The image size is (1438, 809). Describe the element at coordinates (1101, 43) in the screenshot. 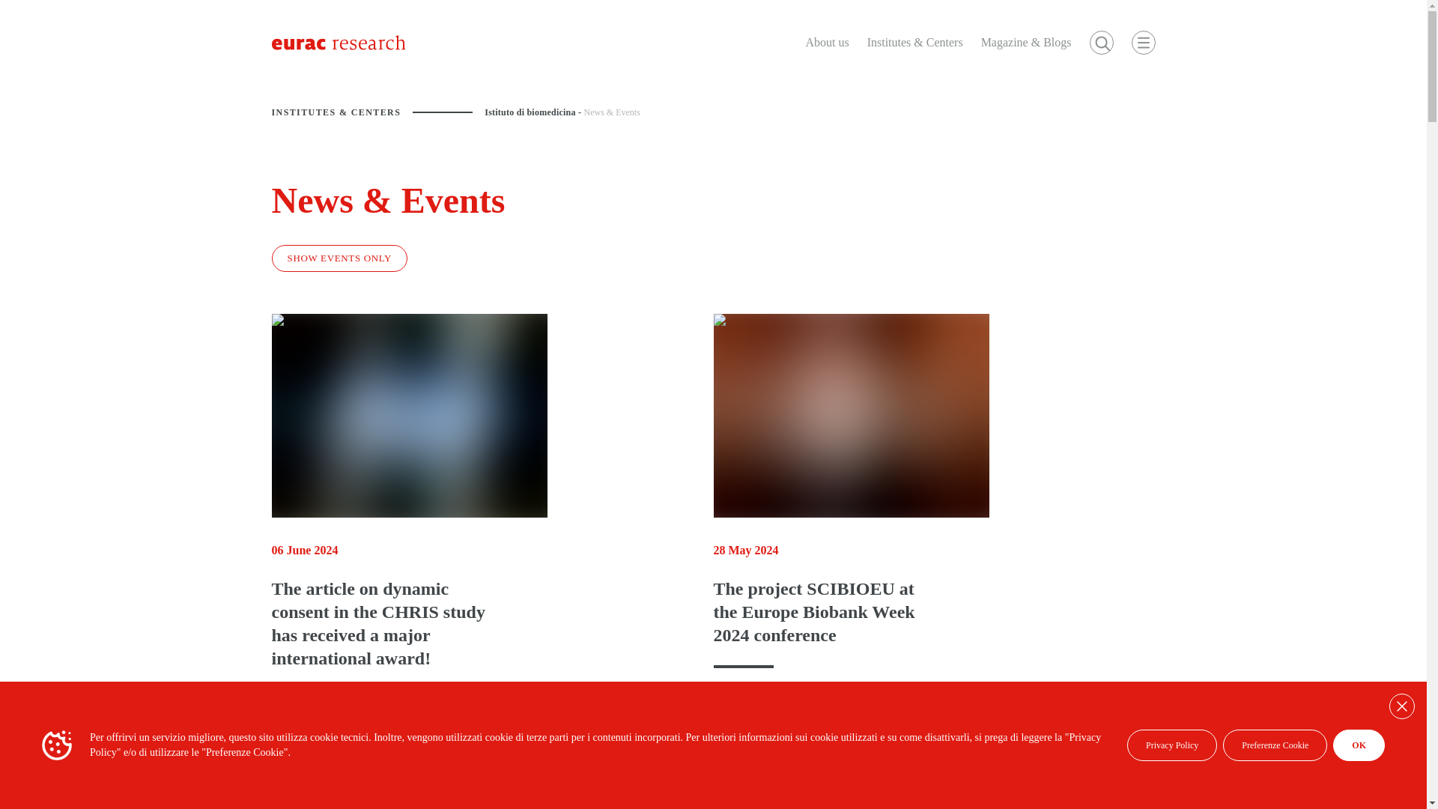

I see `Search` at that location.